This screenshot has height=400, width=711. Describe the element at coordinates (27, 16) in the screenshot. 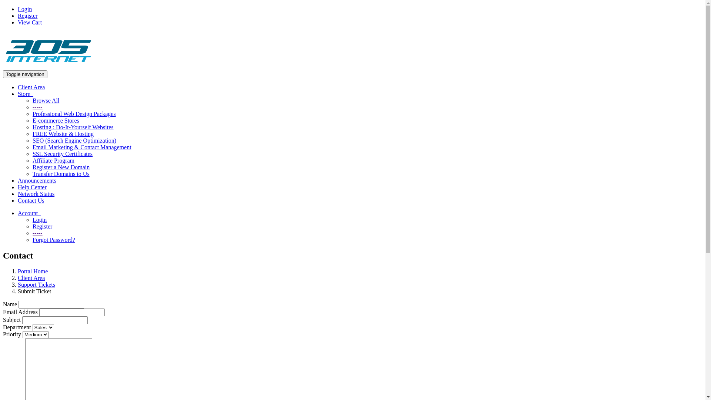

I see `Register` at that location.